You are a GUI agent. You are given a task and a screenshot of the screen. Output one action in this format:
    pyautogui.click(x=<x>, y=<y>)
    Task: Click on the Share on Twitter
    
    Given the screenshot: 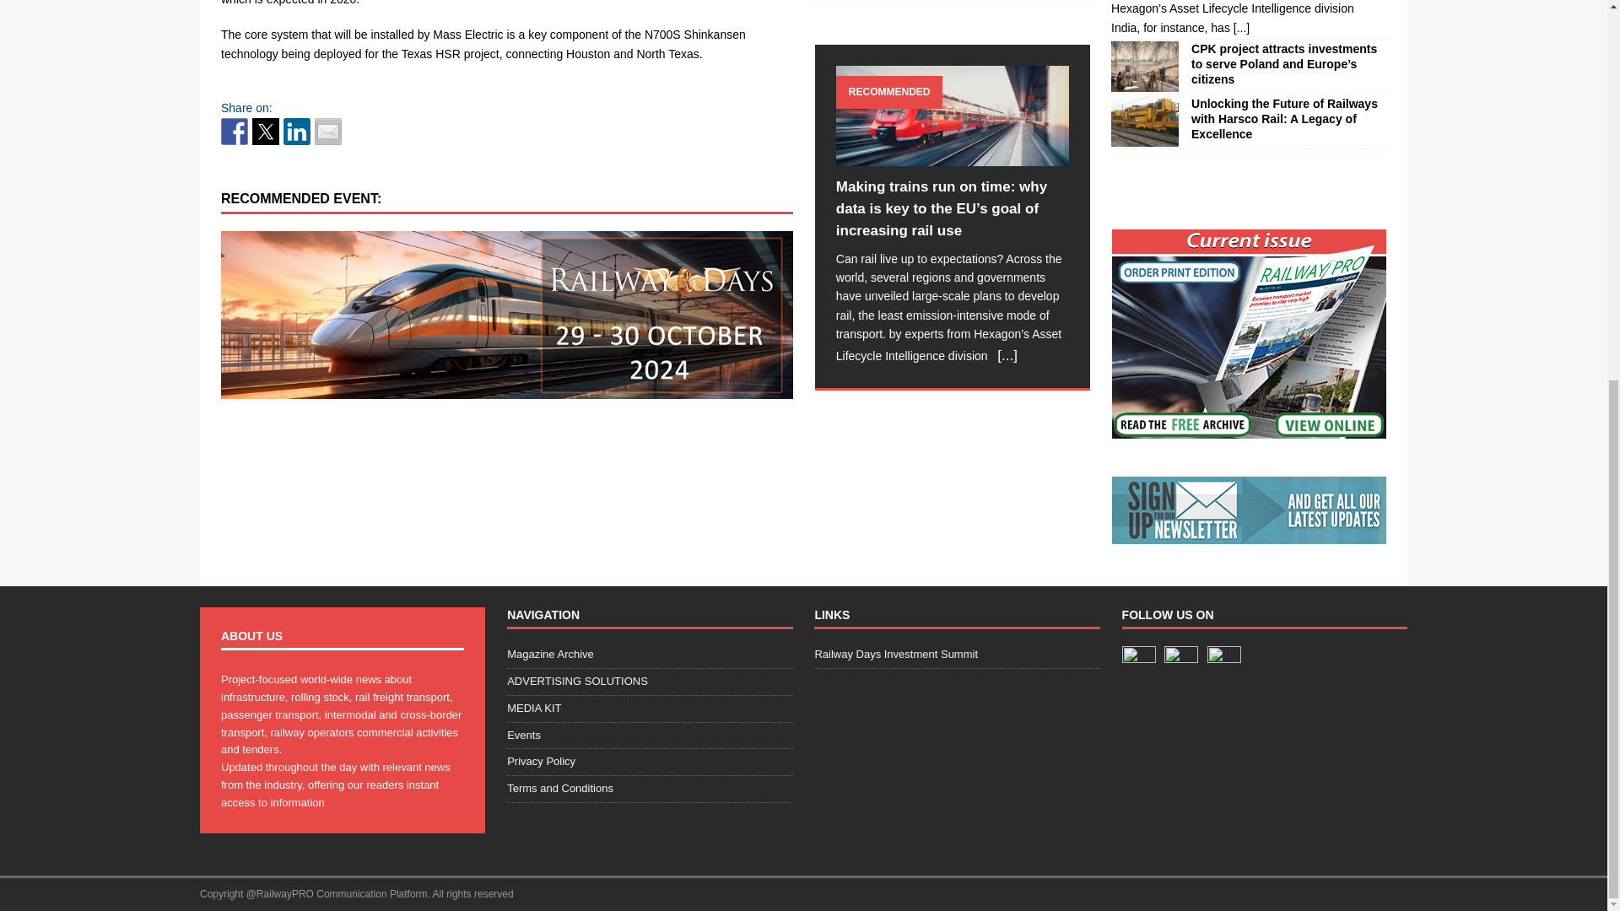 What is the action you would take?
    pyautogui.click(x=265, y=132)
    